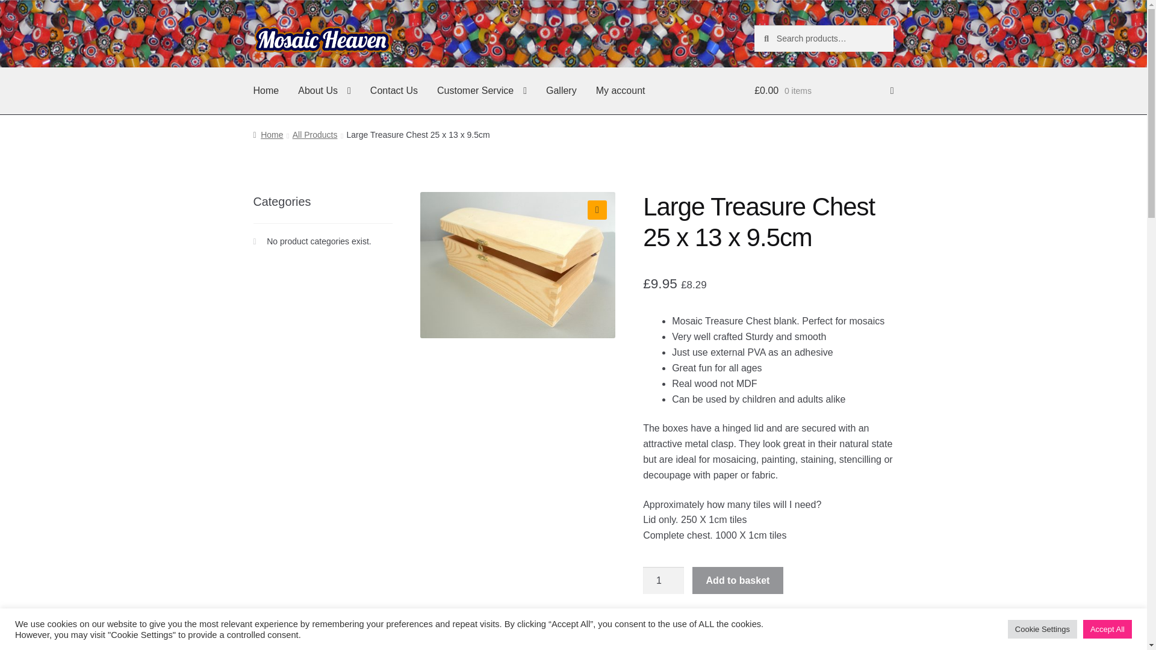  Describe the element at coordinates (324, 91) in the screenshot. I see `About Us` at that location.